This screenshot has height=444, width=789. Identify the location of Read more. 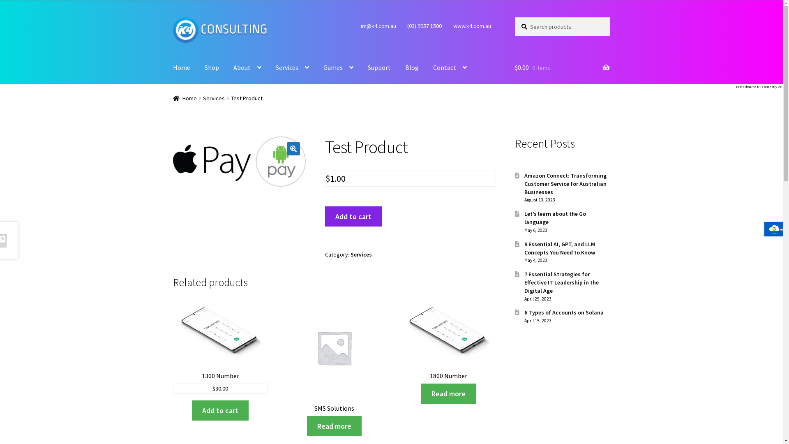
(449, 394).